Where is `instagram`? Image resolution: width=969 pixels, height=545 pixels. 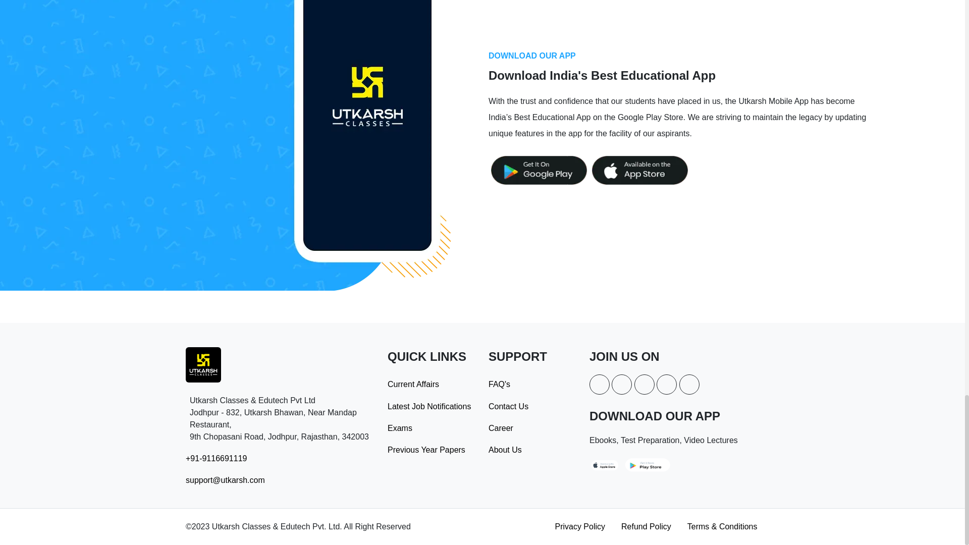
instagram is located at coordinates (644, 384).